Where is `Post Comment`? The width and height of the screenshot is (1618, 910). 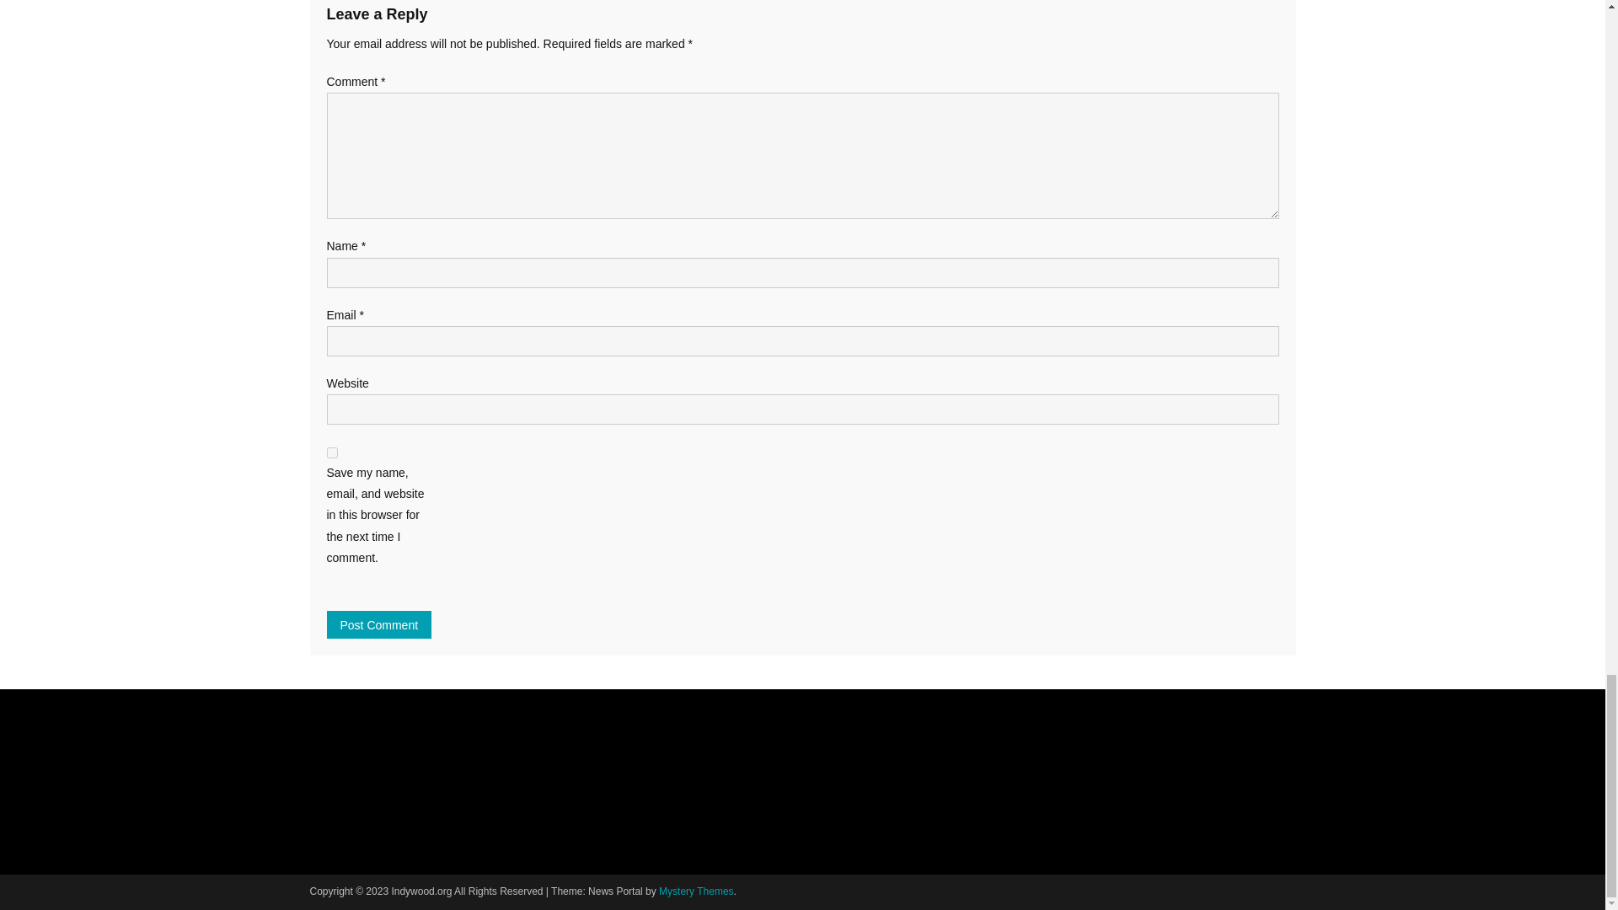
Post Comment is located at coordinates (379, 624).